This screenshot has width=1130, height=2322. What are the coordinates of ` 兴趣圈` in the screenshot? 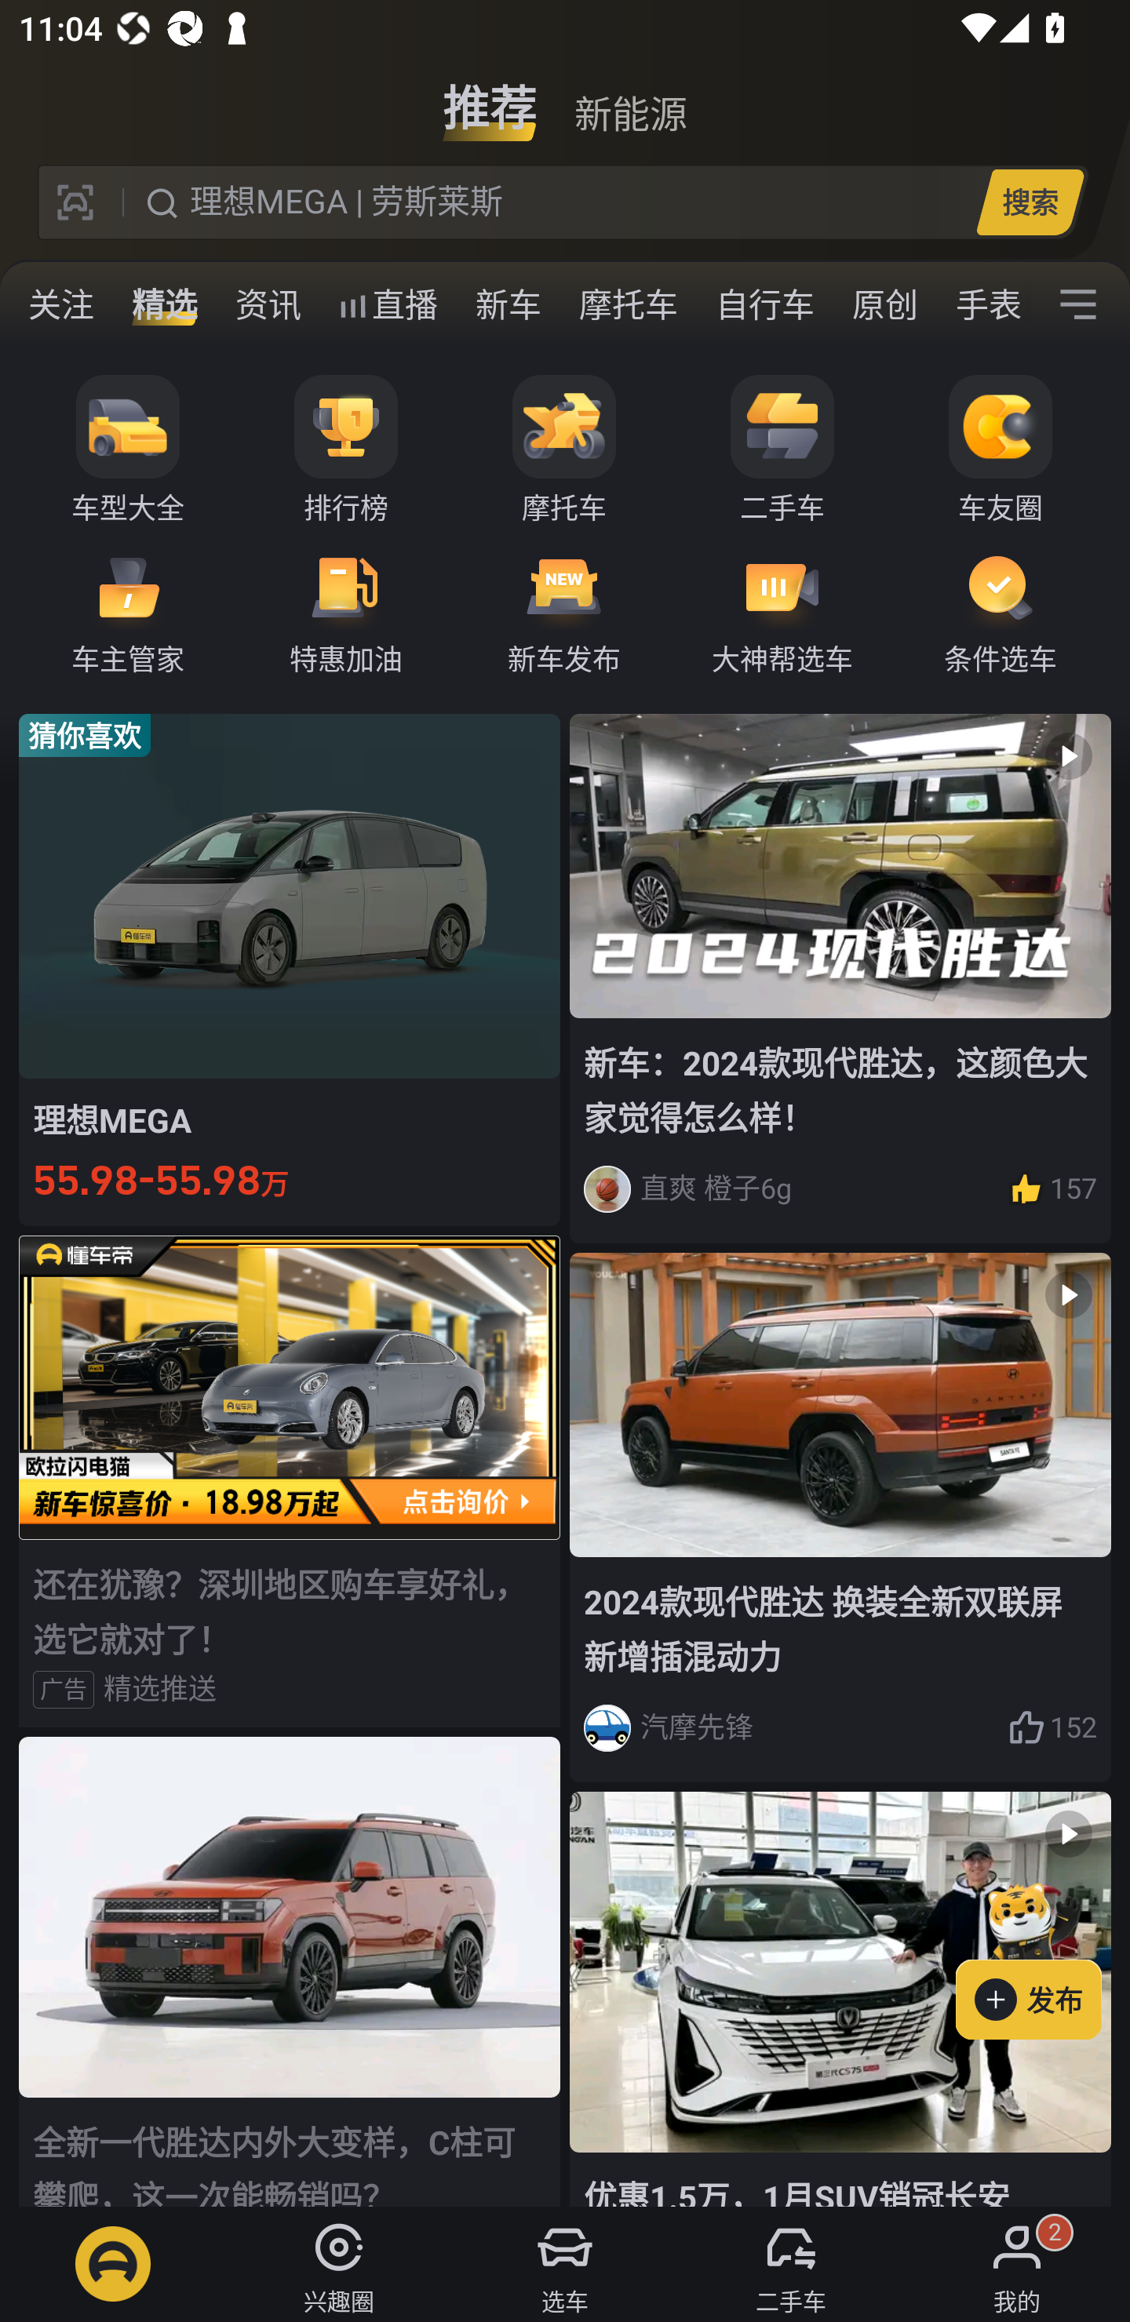 It's located at (339, 2264).